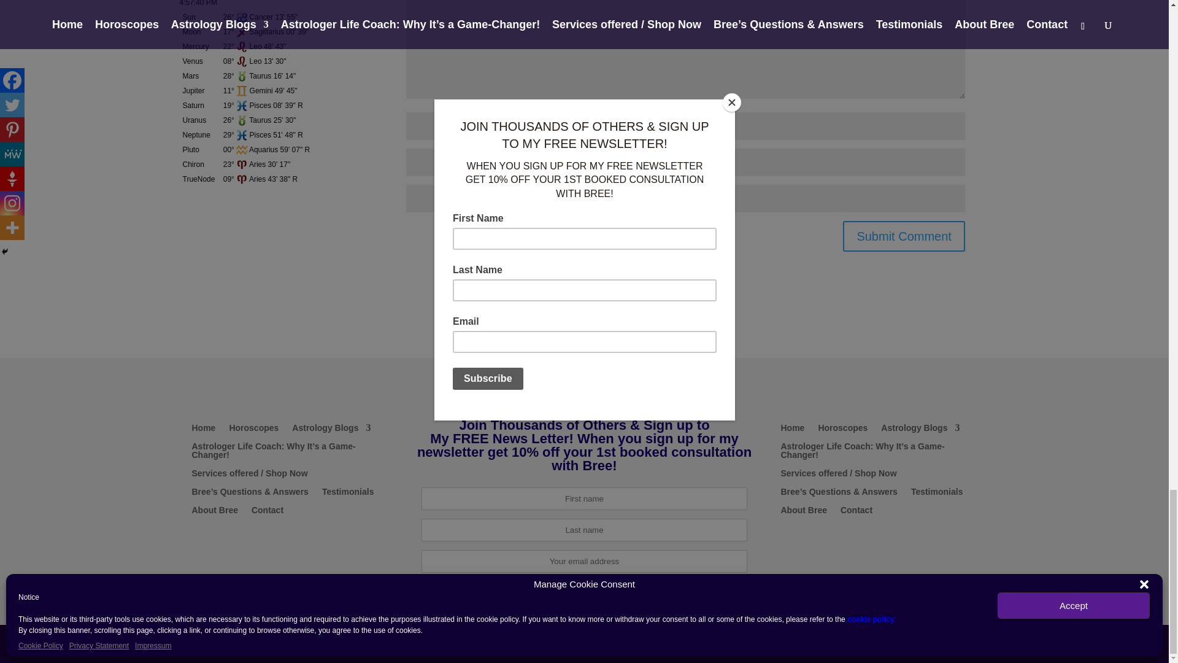 Image resolution: width=1178 pixels, height=663 pixels. Describe the element at coordinates (584, 592) in the screenshot. I see `Sign up` at that location.